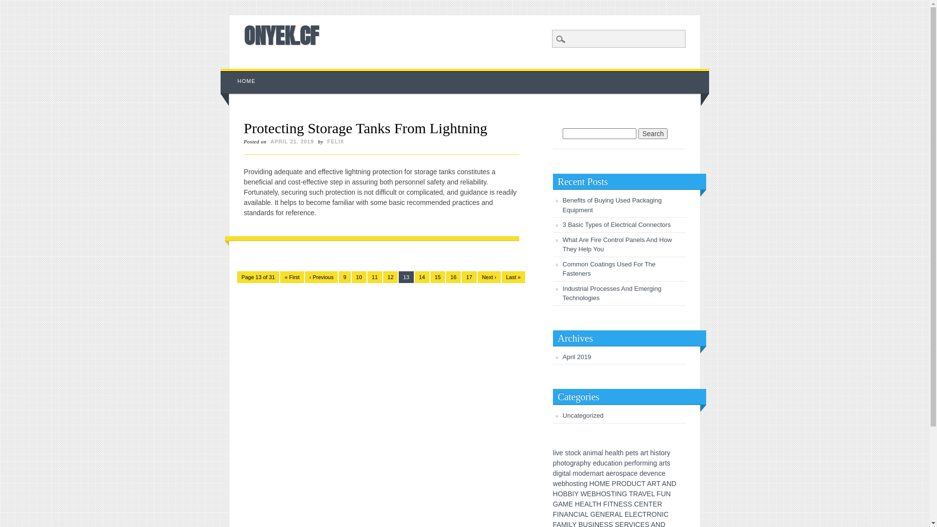 The width and height of the screenshot is (937, 527). I want to click on o, so click(568, 463).